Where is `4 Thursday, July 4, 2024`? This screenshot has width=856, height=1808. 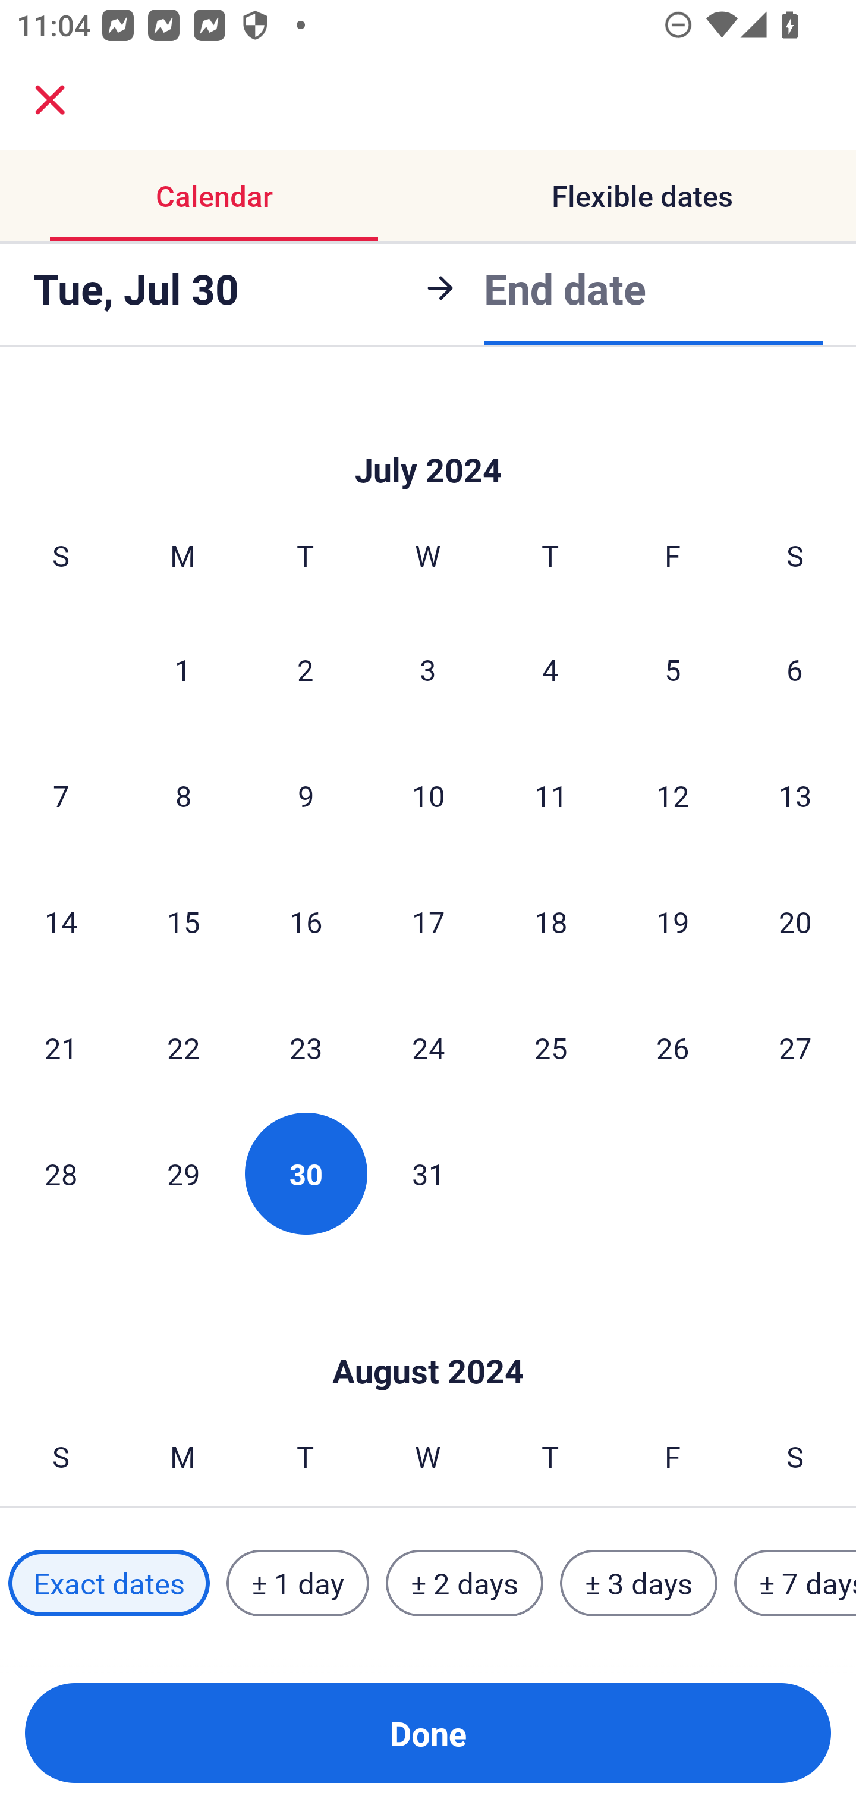 4 Thursday, July 4, 2024 is located at coordinates (550, 670).